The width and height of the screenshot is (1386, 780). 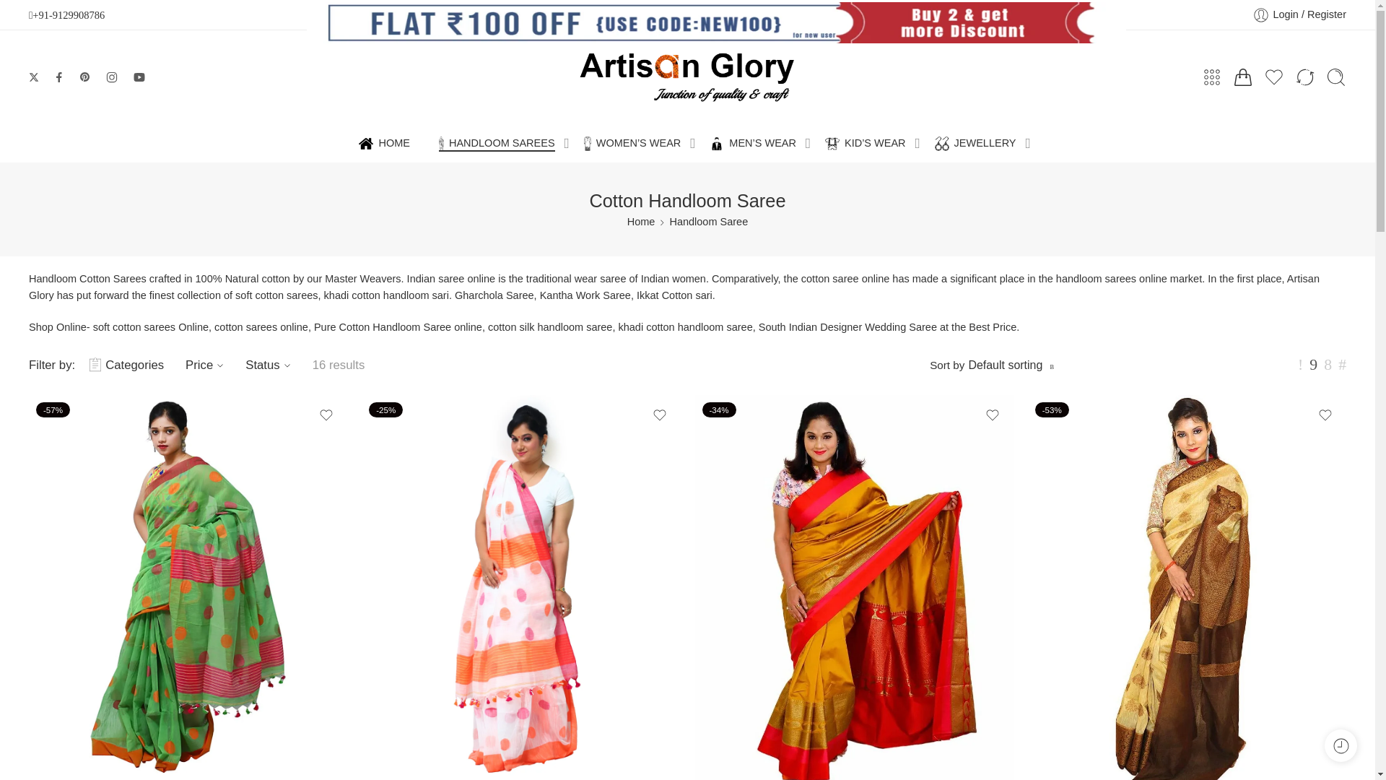 I want to click on Wishlist, so click(x=1274, y=77).